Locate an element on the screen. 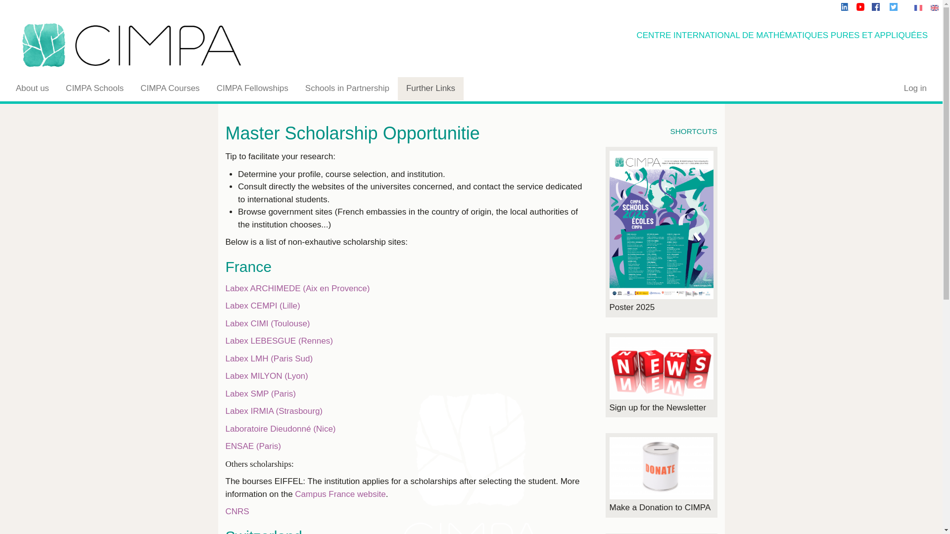  About us is located at coordinates (32, 89).